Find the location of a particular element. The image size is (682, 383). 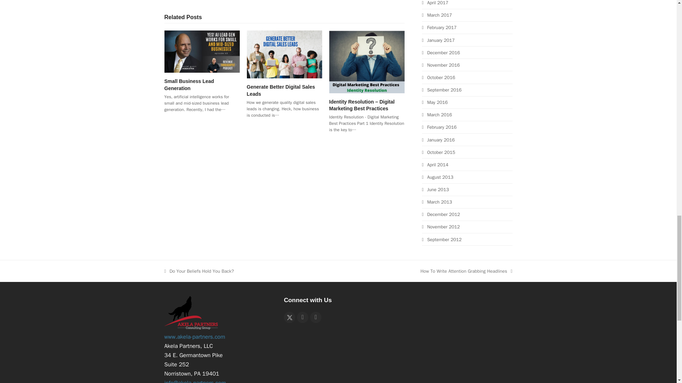

Generate Better Digital Sales Leads is located at coordinates (281, 90).